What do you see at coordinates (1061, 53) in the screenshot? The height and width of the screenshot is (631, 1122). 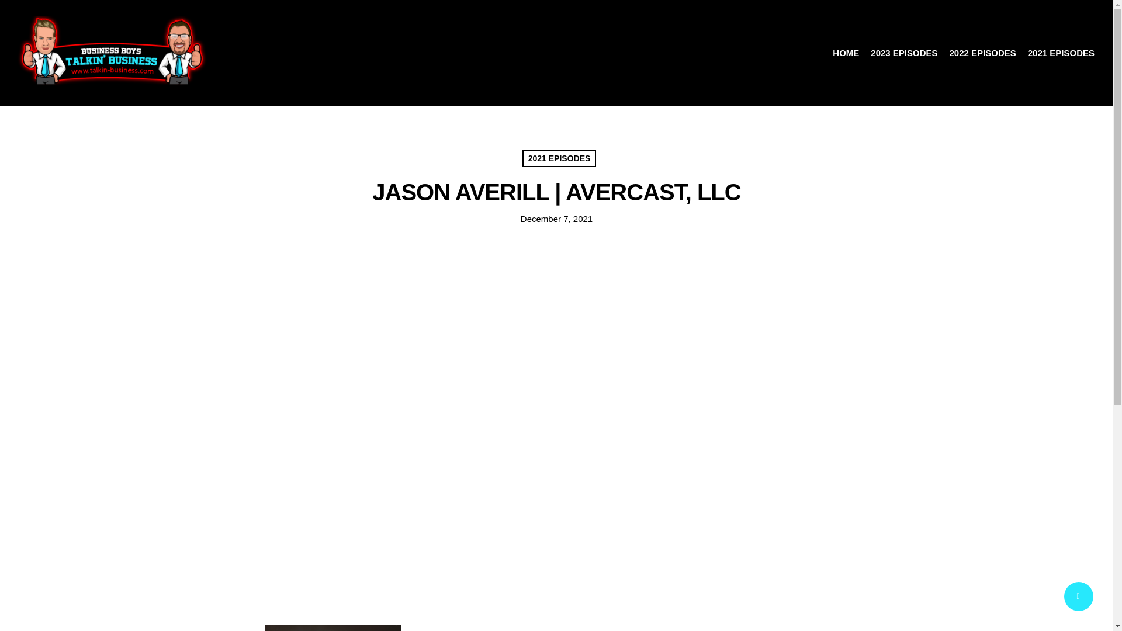 I see `2021 EPISODES` at bounding box center [1061, 53].